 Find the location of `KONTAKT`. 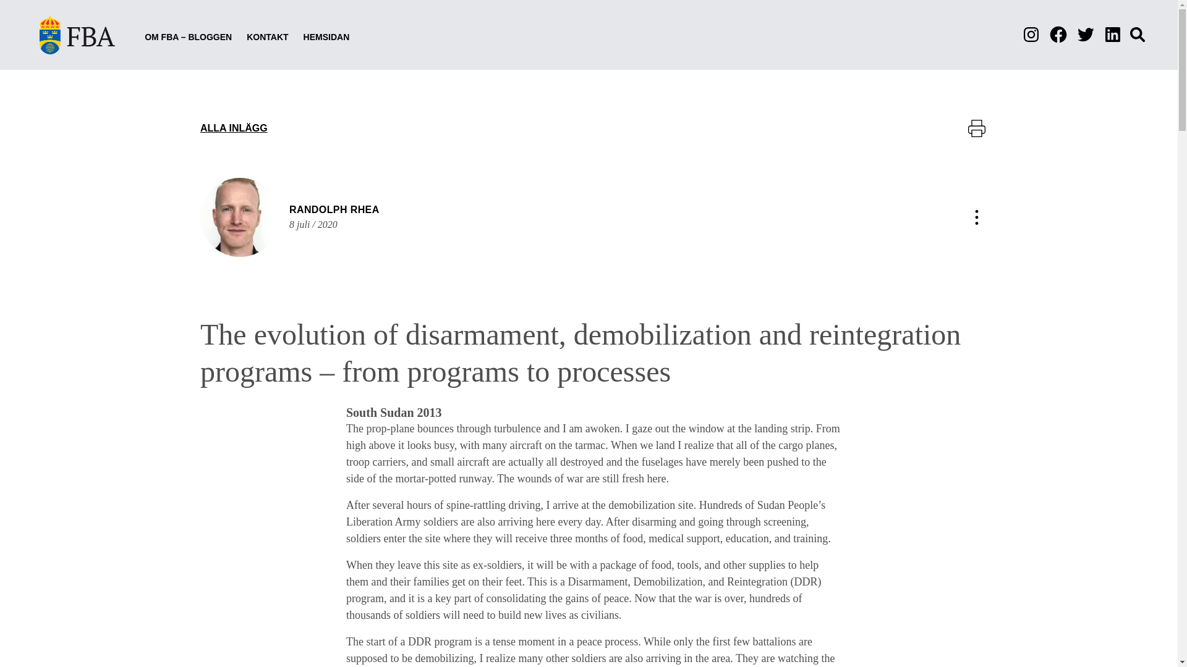

KONTAKT is located at coordinates (267, 34).